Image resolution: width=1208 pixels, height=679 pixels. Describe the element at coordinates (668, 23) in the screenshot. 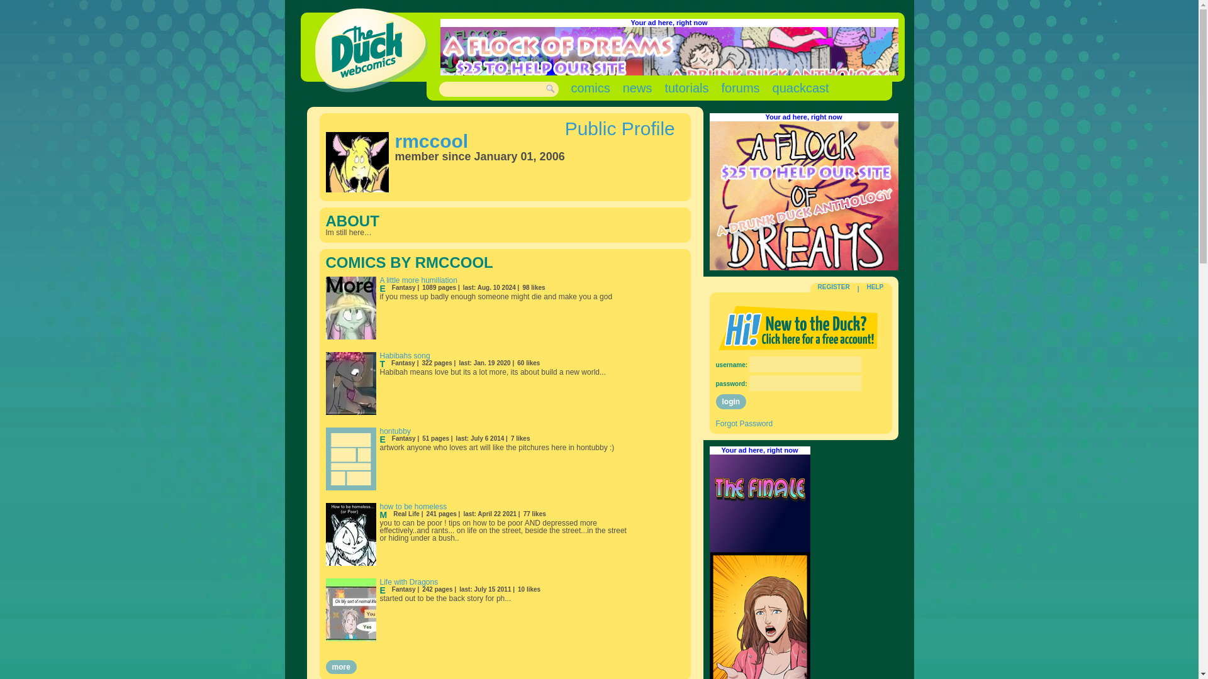

I see `Your ad here, right now` at that location.